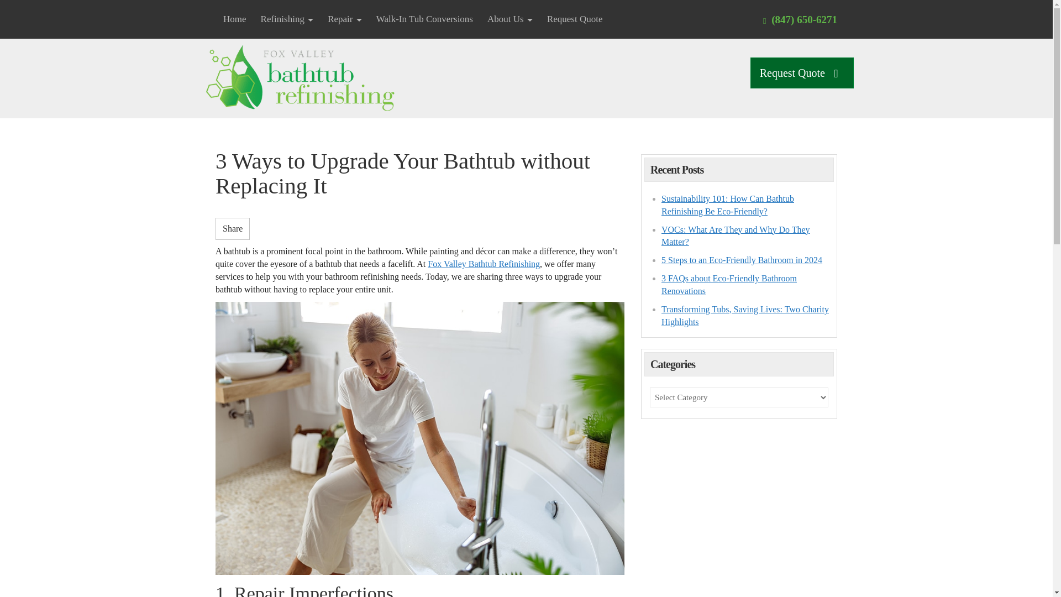  I want to click on Walk-In Tub Conversions, so click(424, 19).